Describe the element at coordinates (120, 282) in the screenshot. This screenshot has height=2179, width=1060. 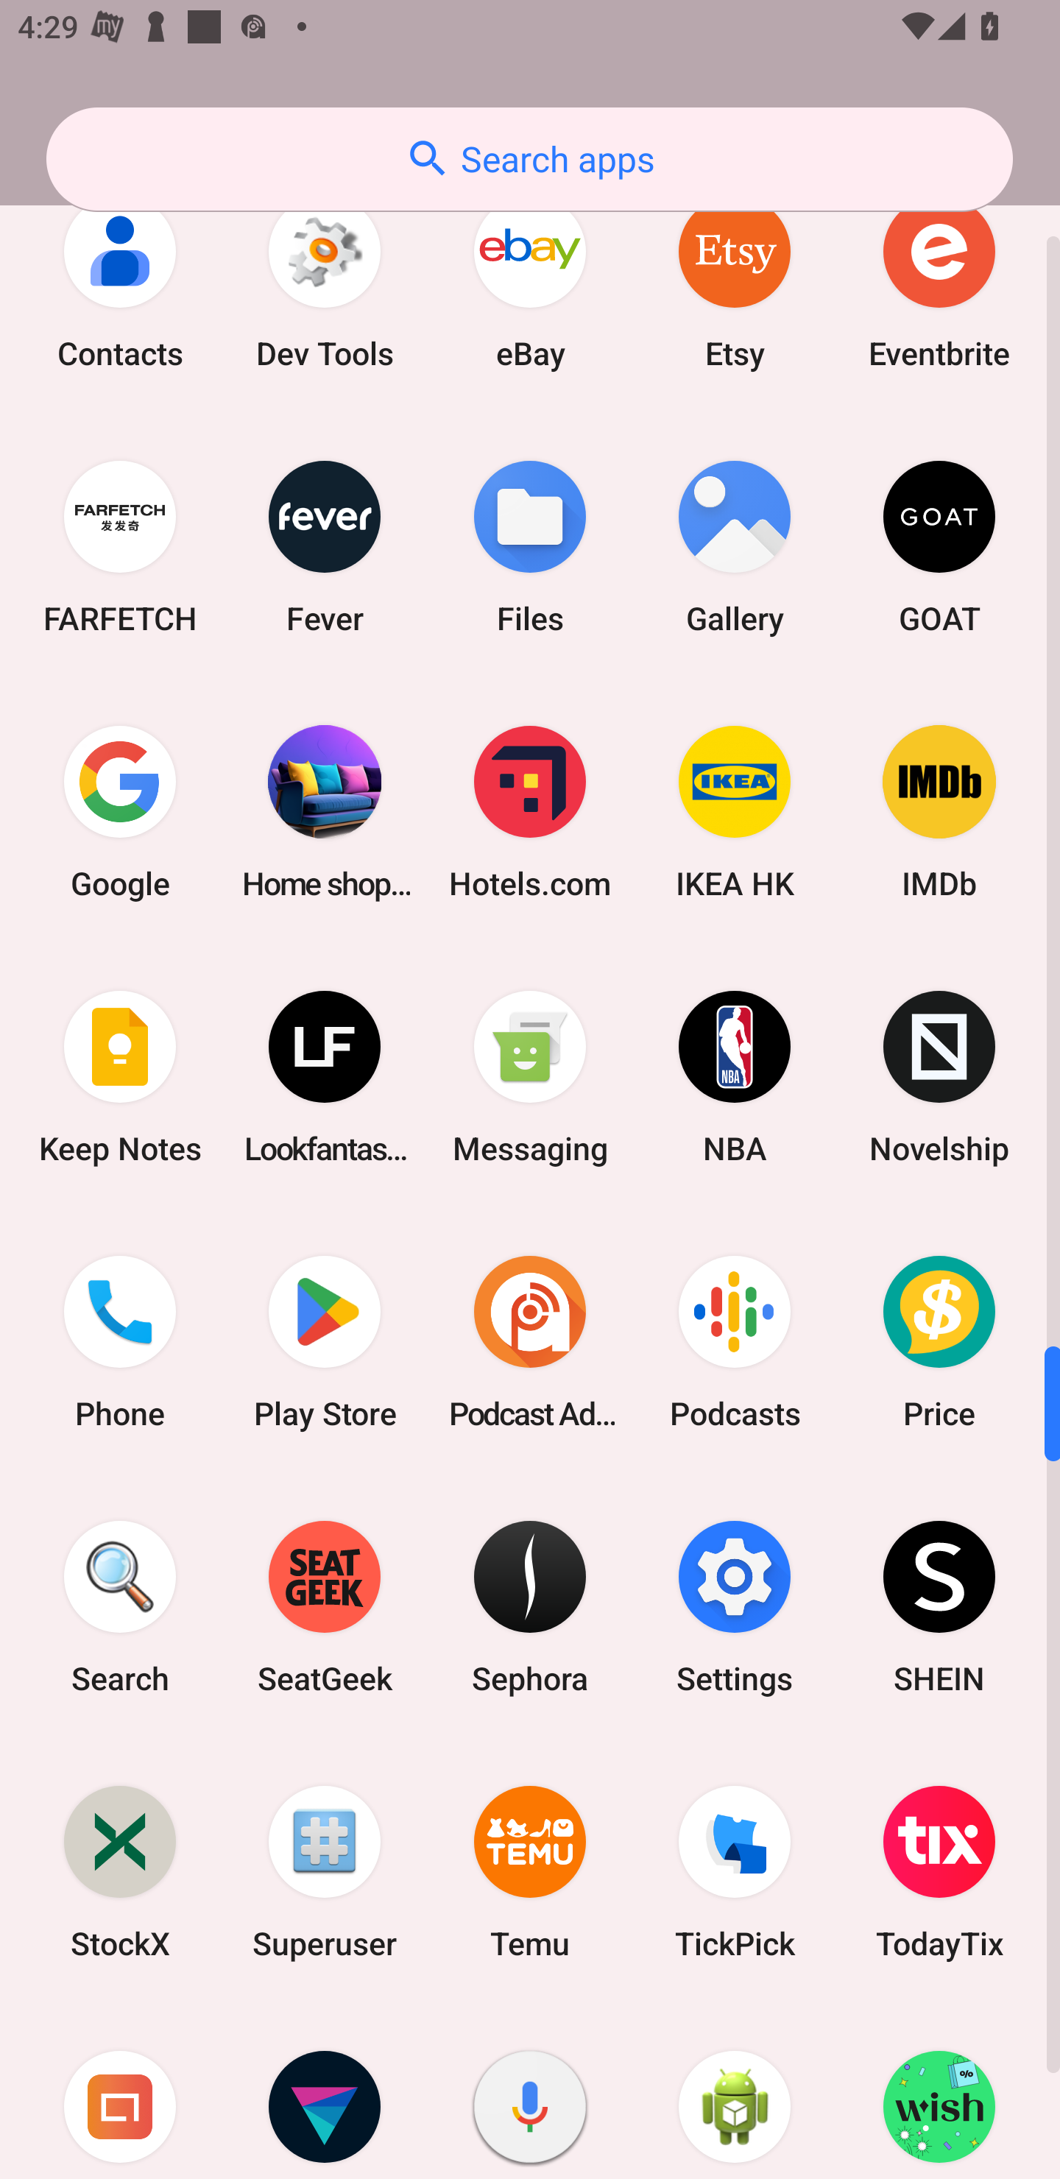
I see `Contacts` at that location.